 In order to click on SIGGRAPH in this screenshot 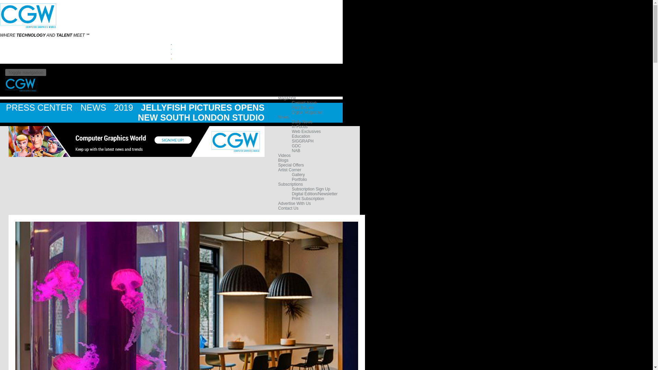, I will do `click(303, 141)`.